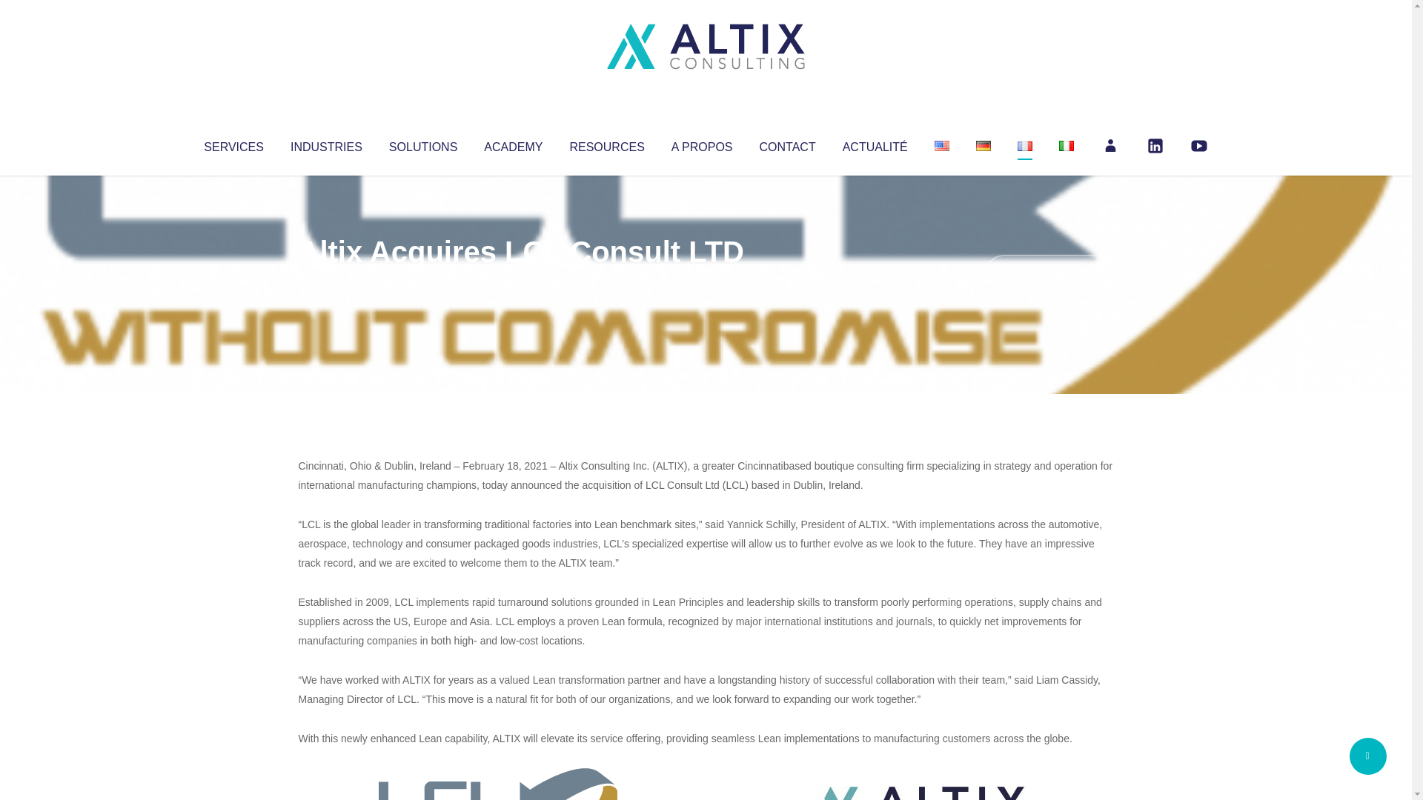 The width and height of the screenshot is (1423, 800). I want to click on Articles par Altix, so click(326, 281).